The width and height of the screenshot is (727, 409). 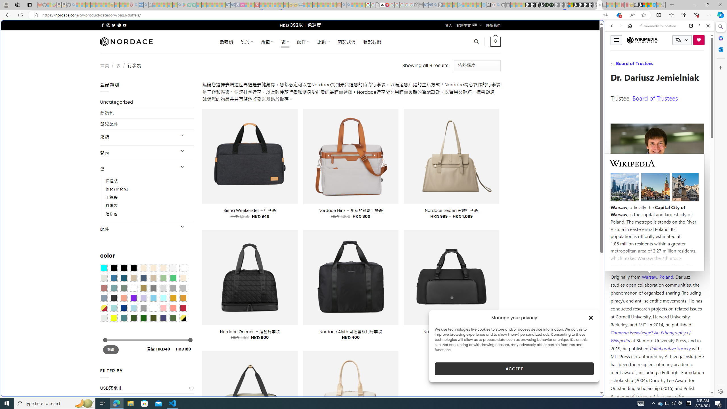 I want to click on Board of Trustees, so click(x=655, y=98).